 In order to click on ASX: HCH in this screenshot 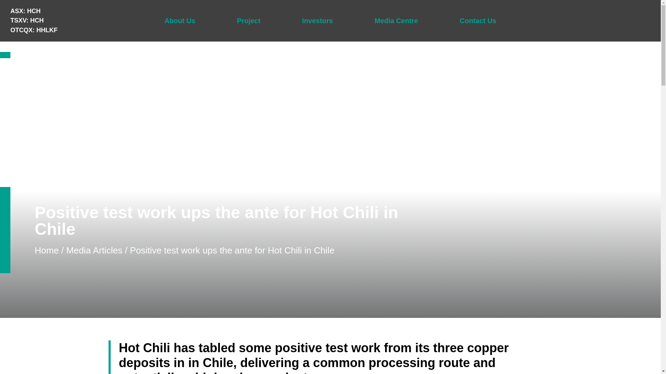, I will do `click(26, 11)`.